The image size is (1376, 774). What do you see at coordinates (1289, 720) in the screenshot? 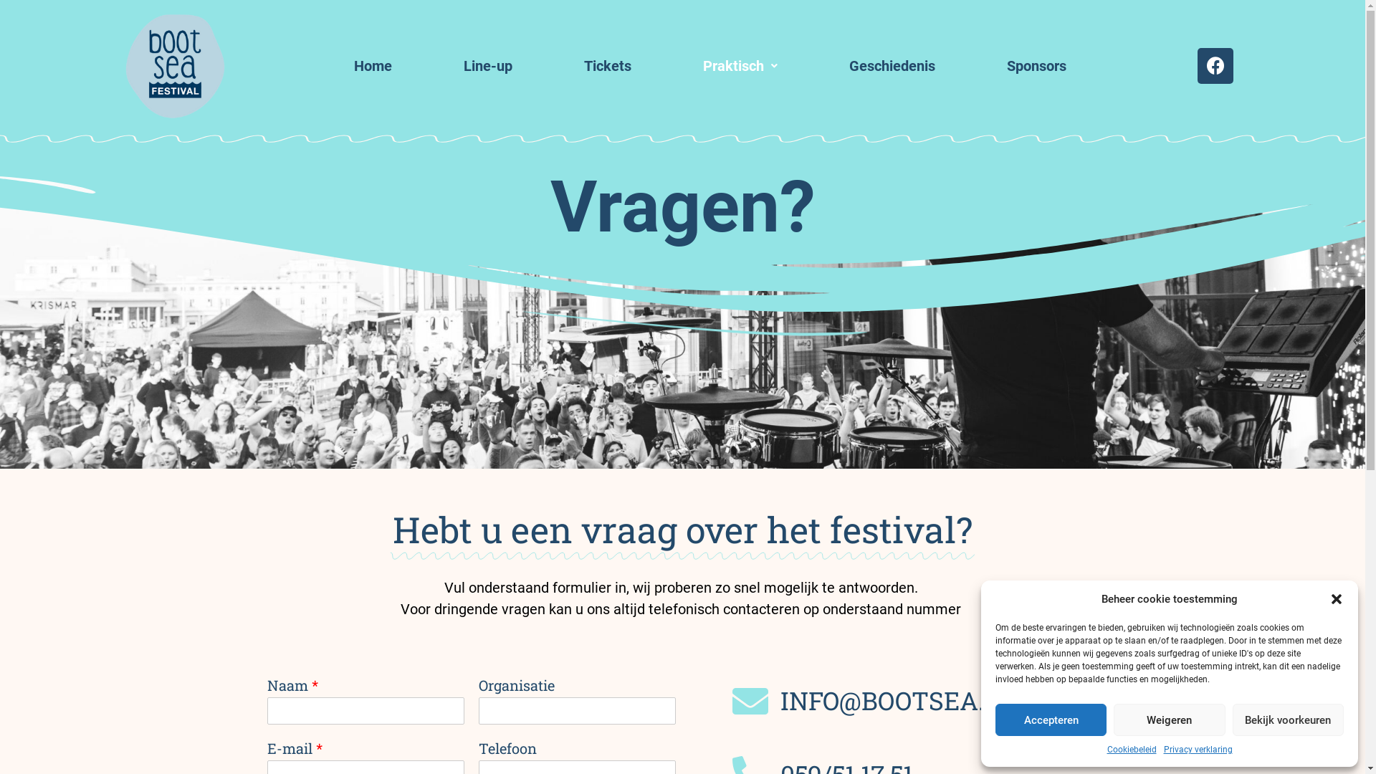
I see `Bekijk voorkeuren` at bounding box center [1289, 720].